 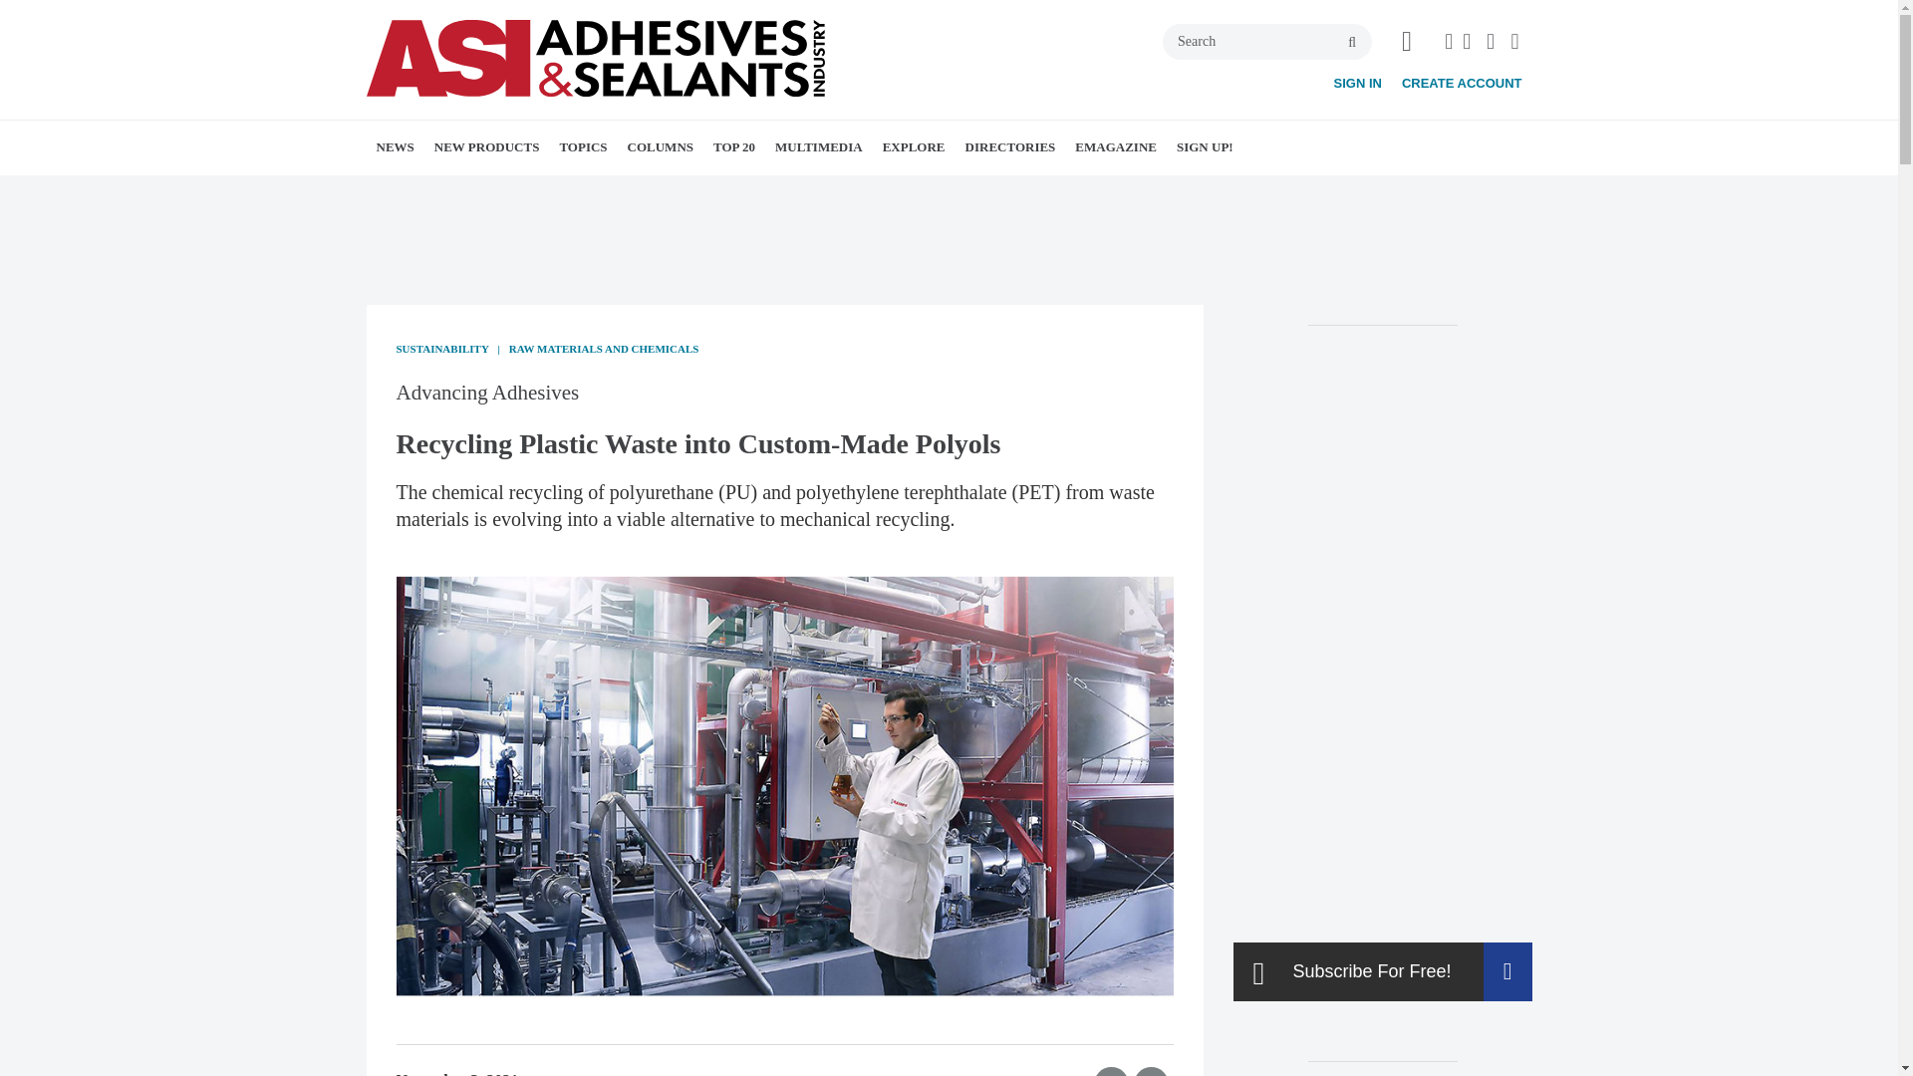 I want to click on NEWS, so click(x=396, y=146).